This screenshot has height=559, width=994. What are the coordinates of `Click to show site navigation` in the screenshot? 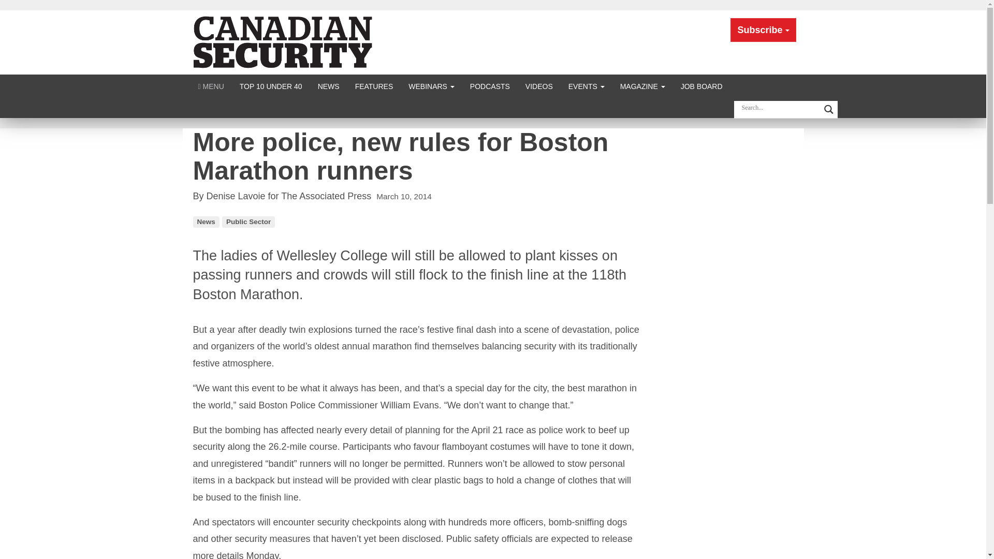 It's located at (211, 86).